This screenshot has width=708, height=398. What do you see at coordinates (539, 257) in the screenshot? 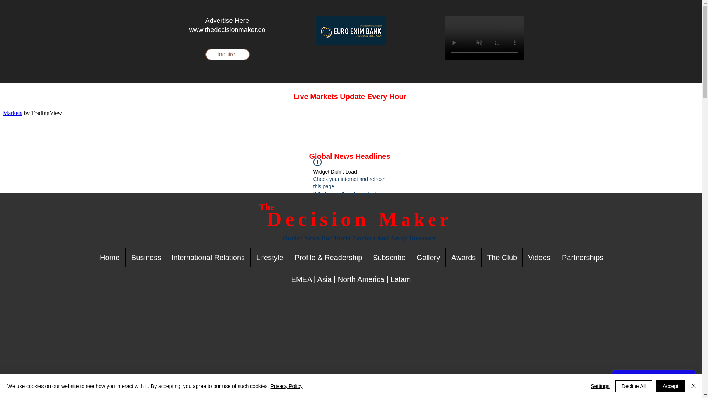
I see `Videos` at bounding box center [539, 257].